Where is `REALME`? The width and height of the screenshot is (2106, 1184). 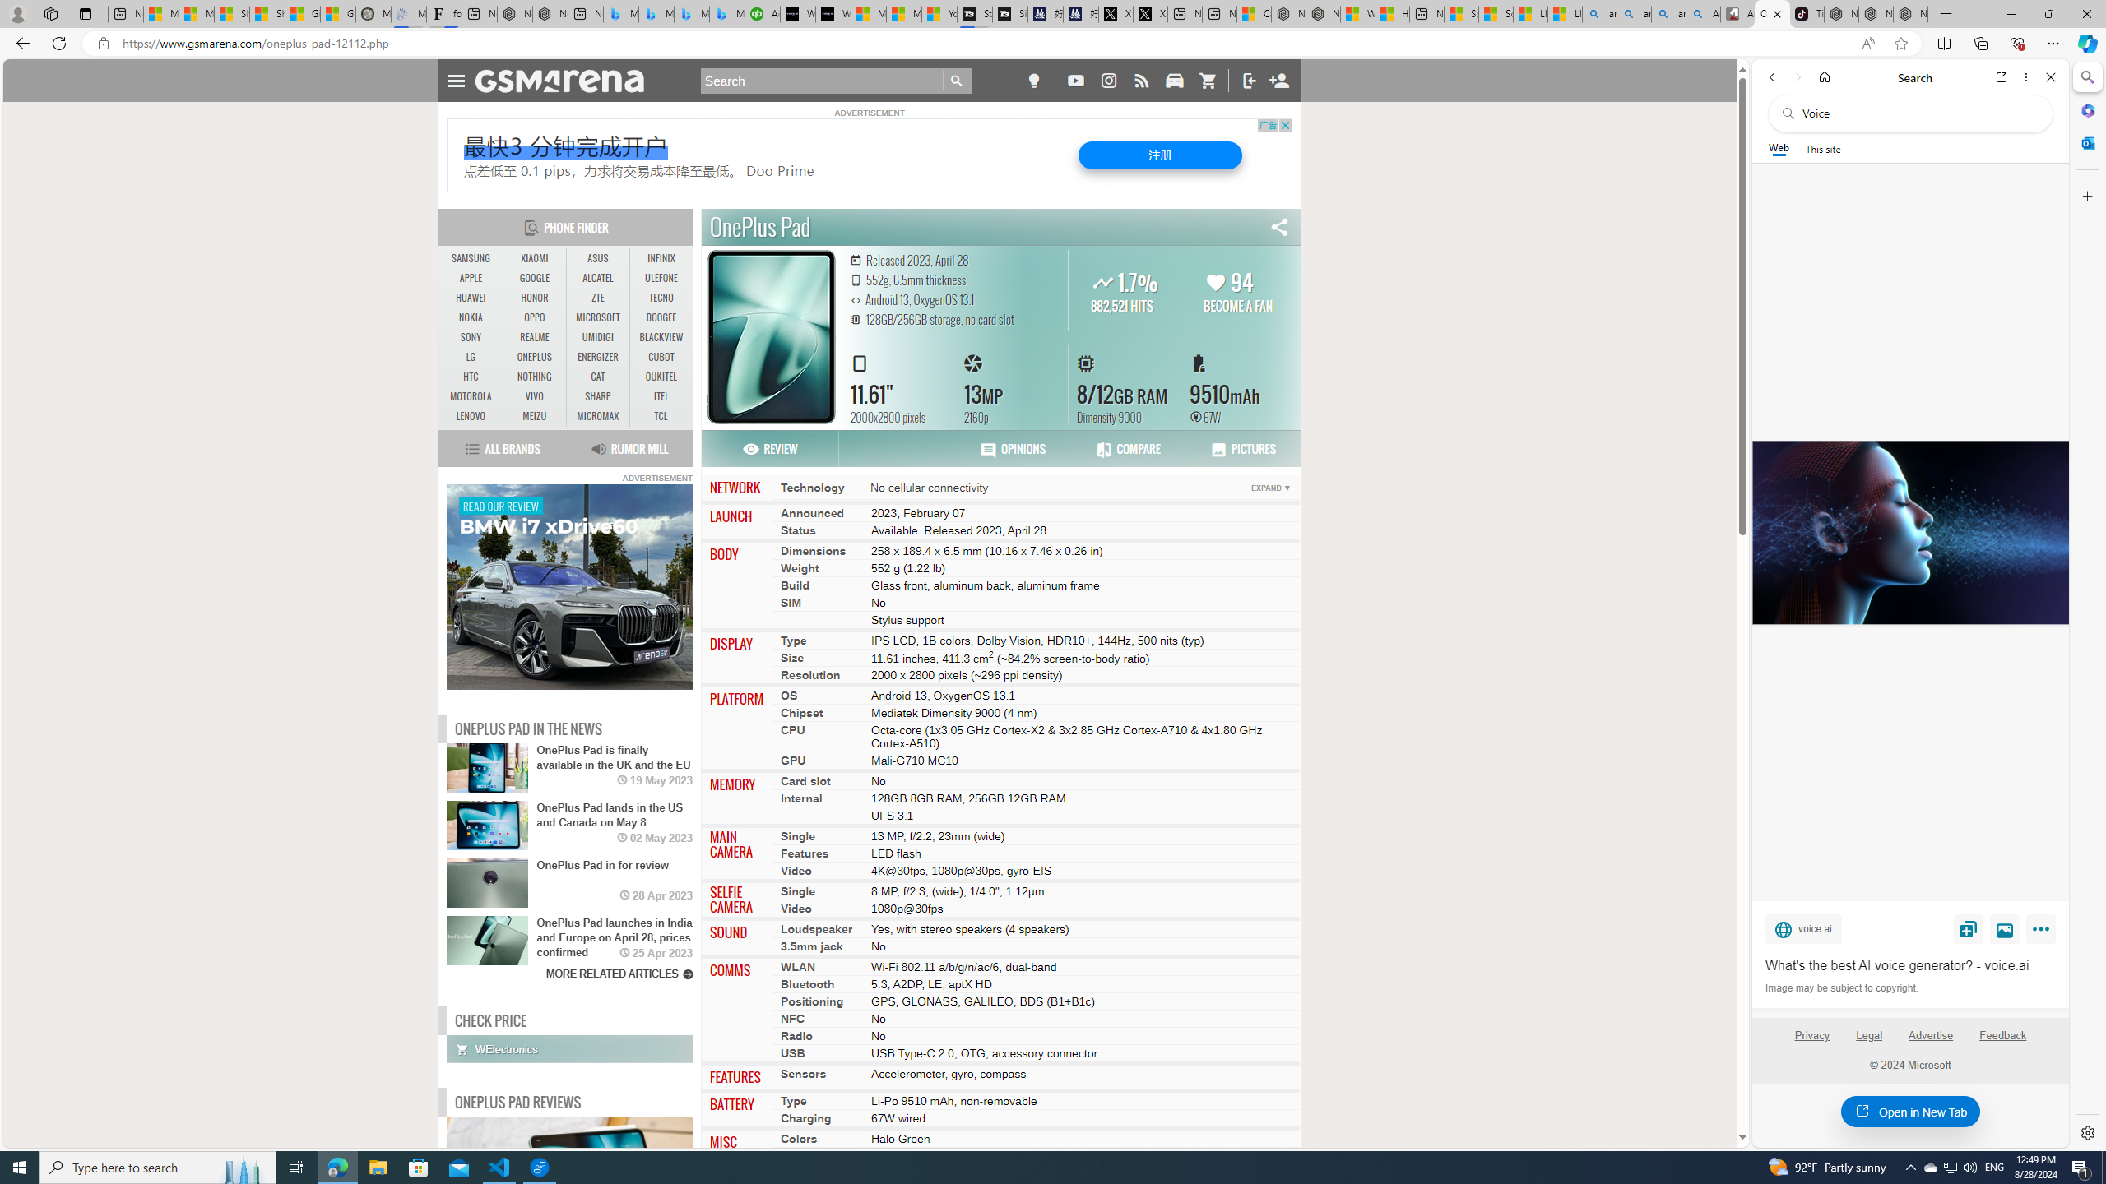
REALME is located at coordinates (535, 337).